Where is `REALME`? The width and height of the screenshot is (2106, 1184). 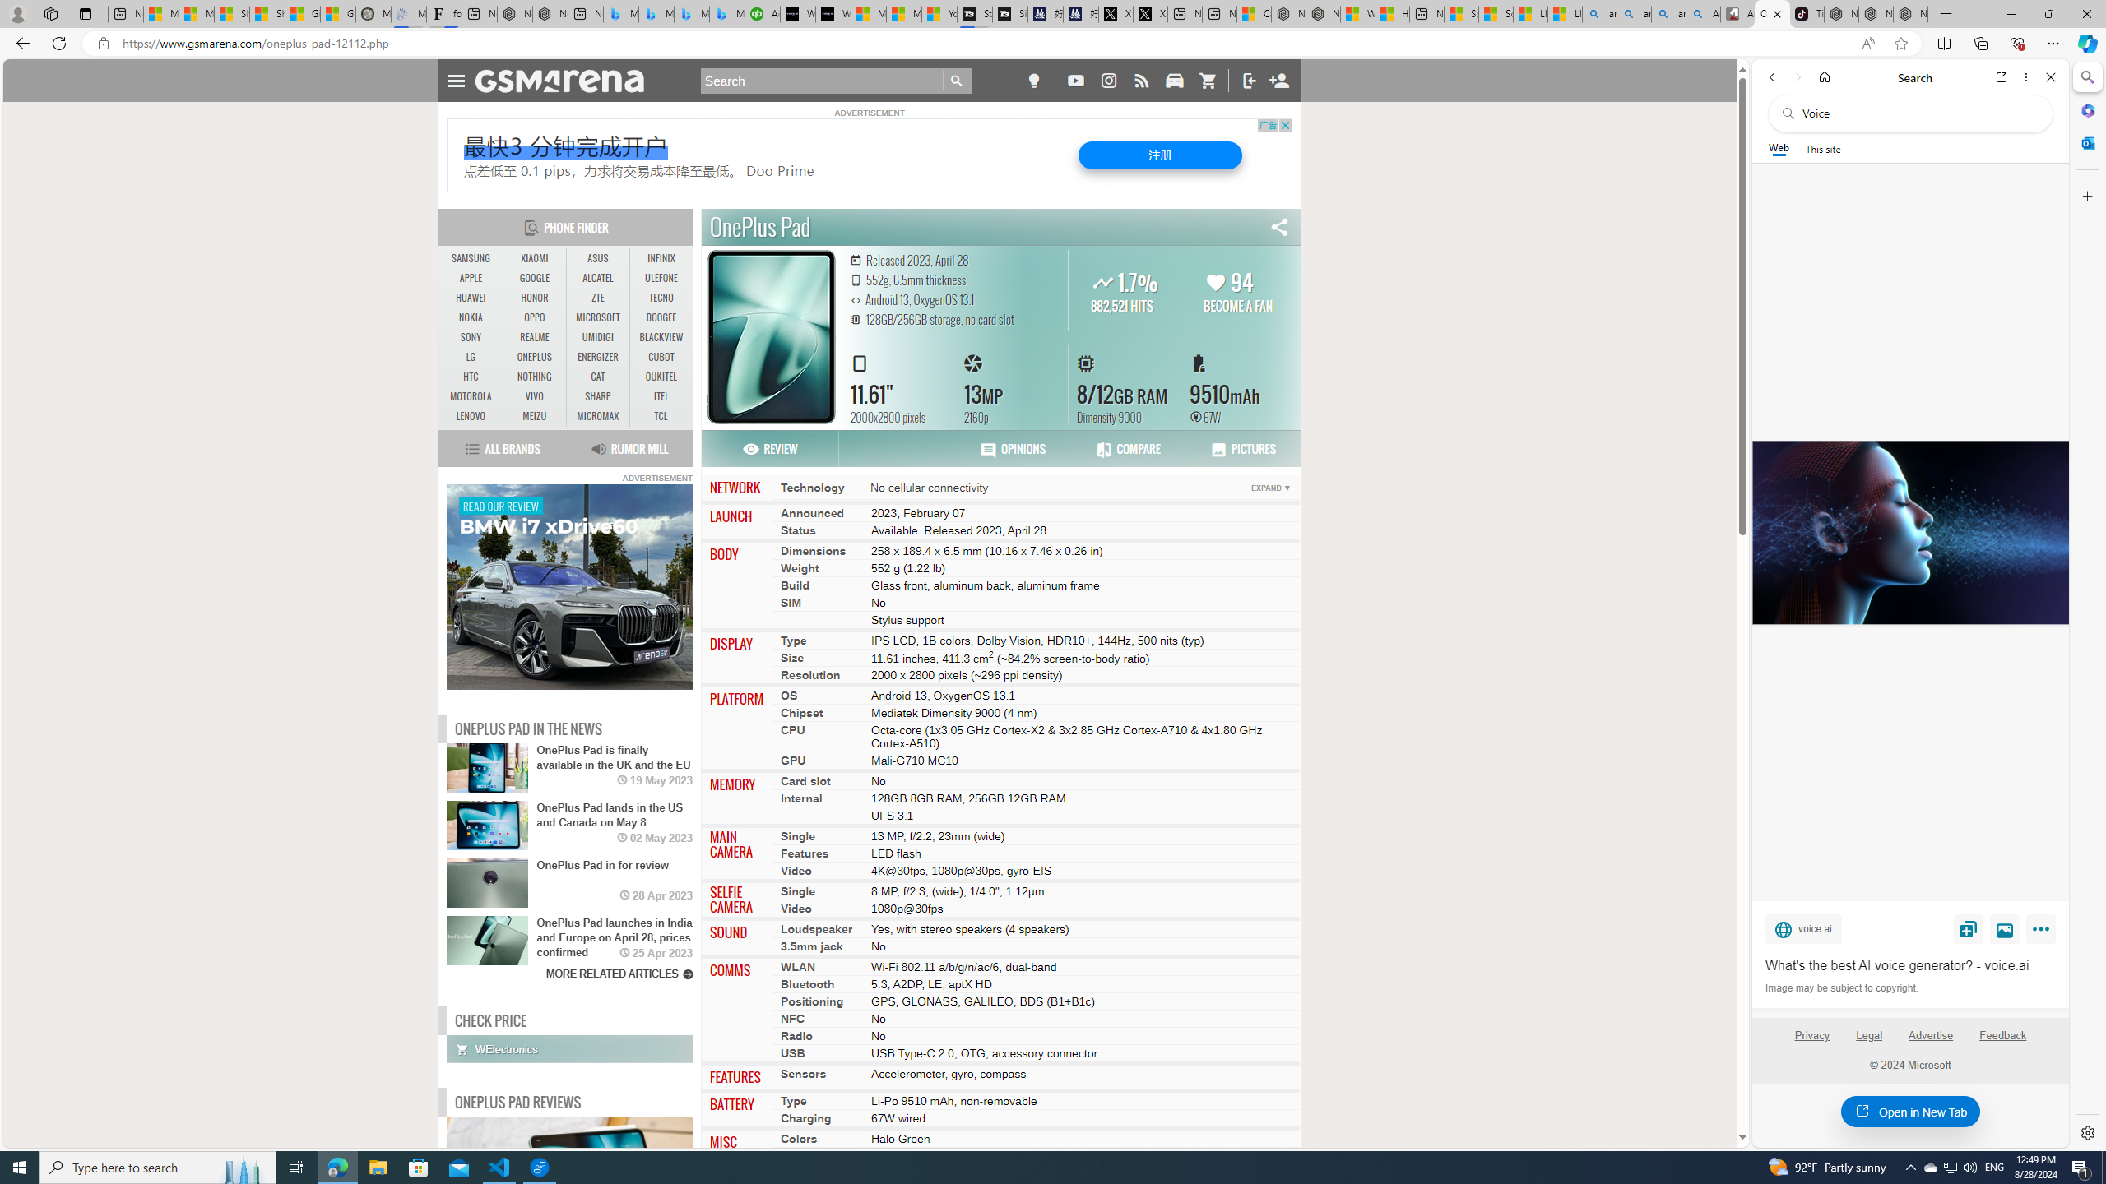
REALME is located at coordinates (535, 337).